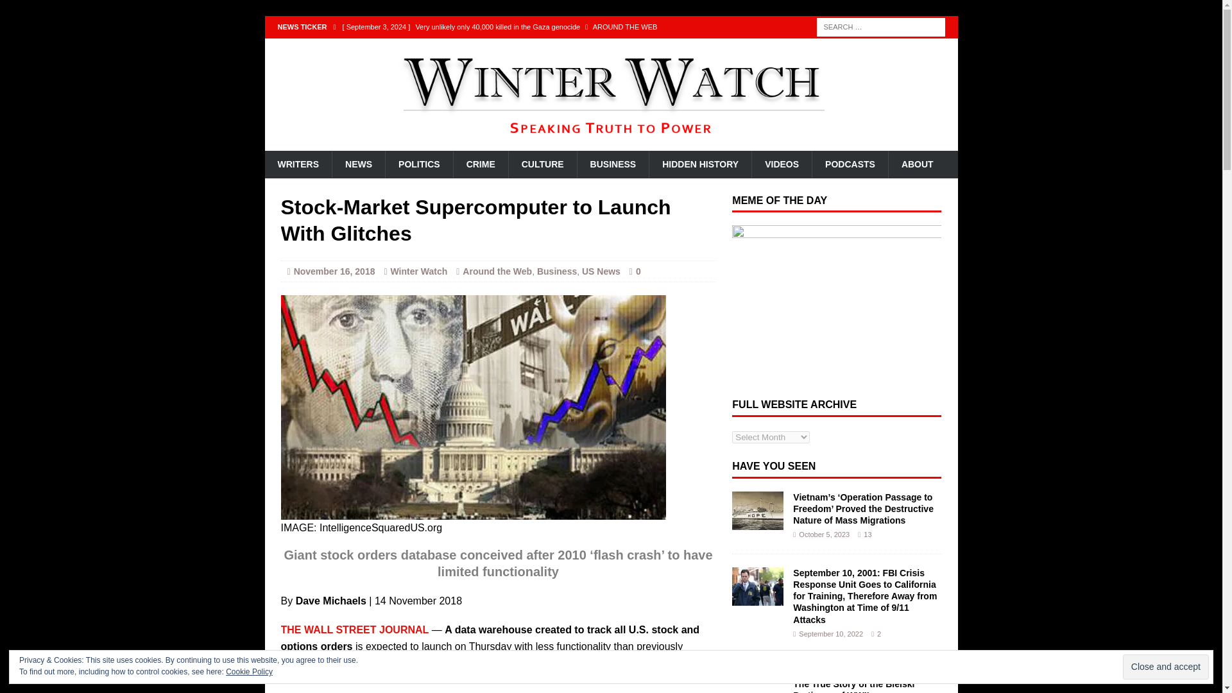 The width and height of the screenshot is (1232, 693). I want to click on ABOUT, so click(917, 164).